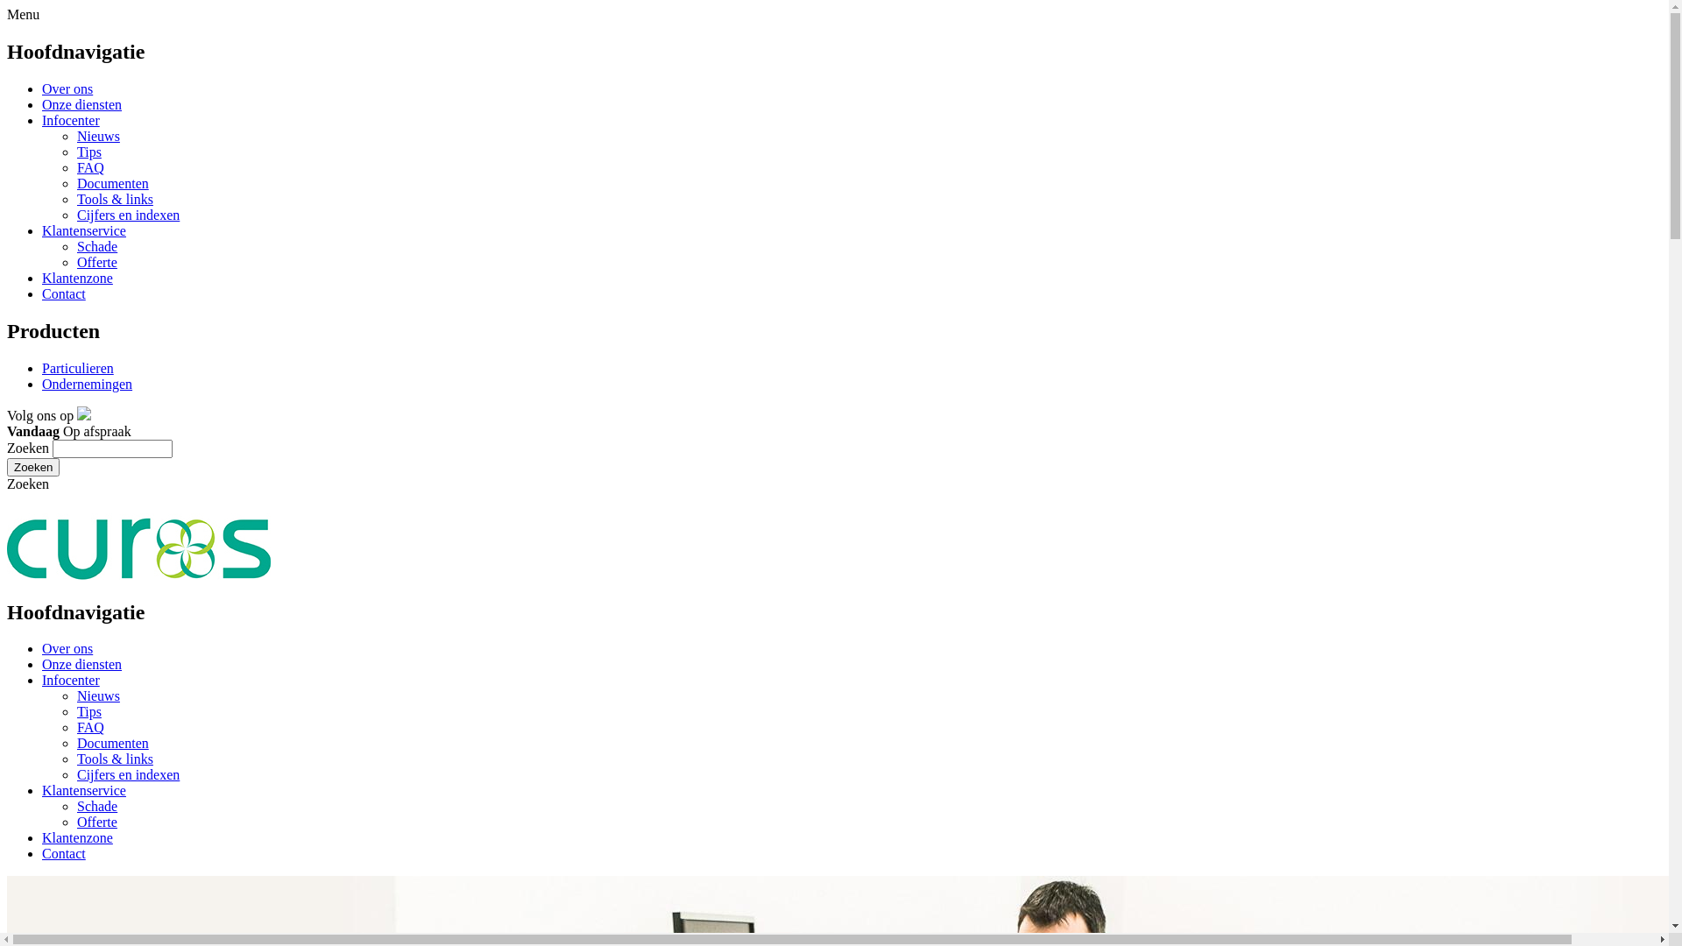 This screenshot has width=1682, height=946. Describe the element at coordinates (67, 648) in the screenshot. I see `Over ons` at that location.